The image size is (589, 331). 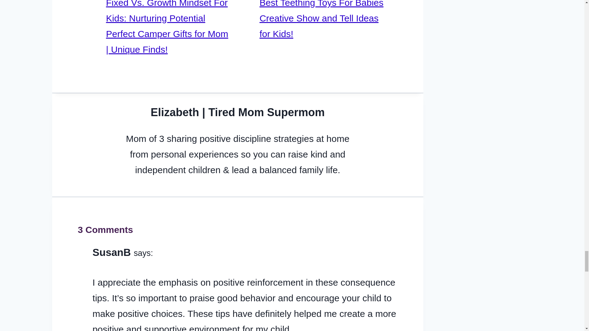 What do you see at coordinates (319, 26) in the screenshot?
I see `Creative Show and Tell Ideas for Kids!` at bounding box center [319, 26].